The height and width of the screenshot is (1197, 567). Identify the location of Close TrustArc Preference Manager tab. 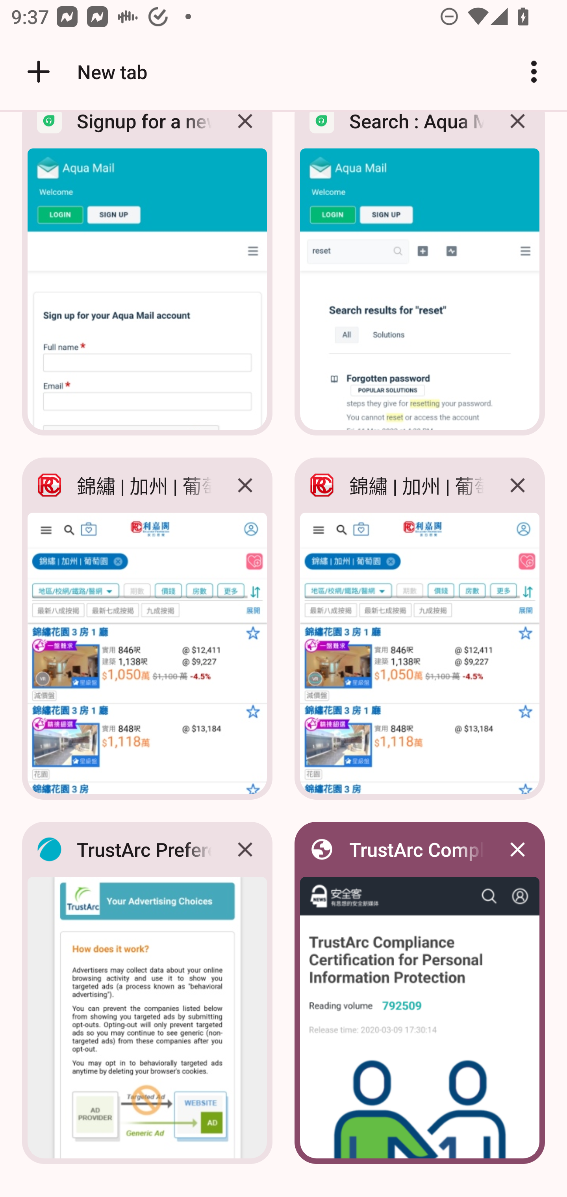
(245, 849).